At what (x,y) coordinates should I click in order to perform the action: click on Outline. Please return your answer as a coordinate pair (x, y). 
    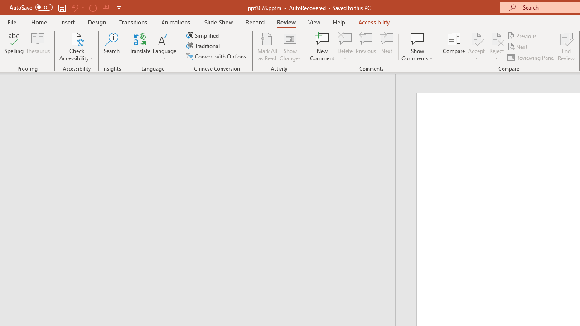
    Looking at the image, I should click on (202, 91).